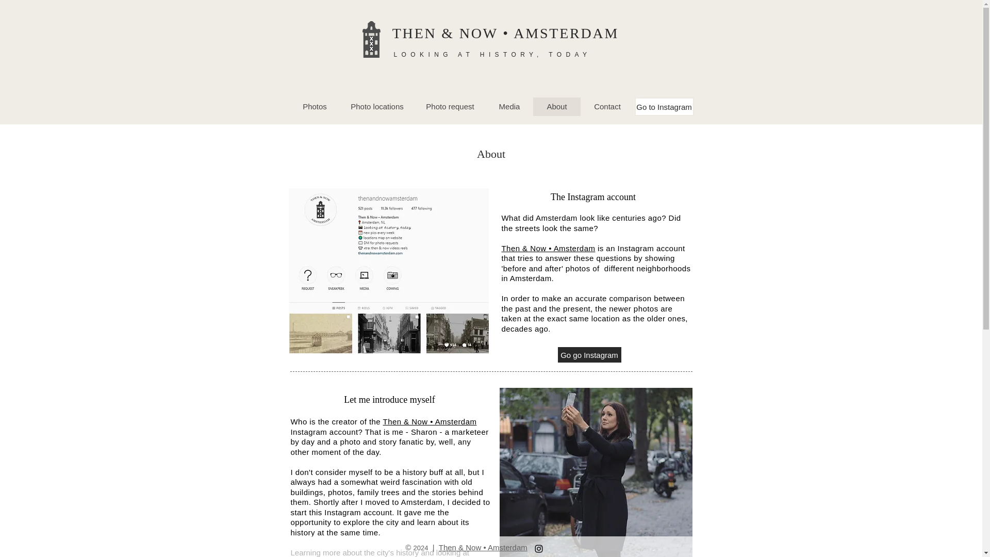  What do you see at coordinates (389, 270) in the screenshot?
I see `account IG screenshot.jpg` at bounding box center [389, 270].